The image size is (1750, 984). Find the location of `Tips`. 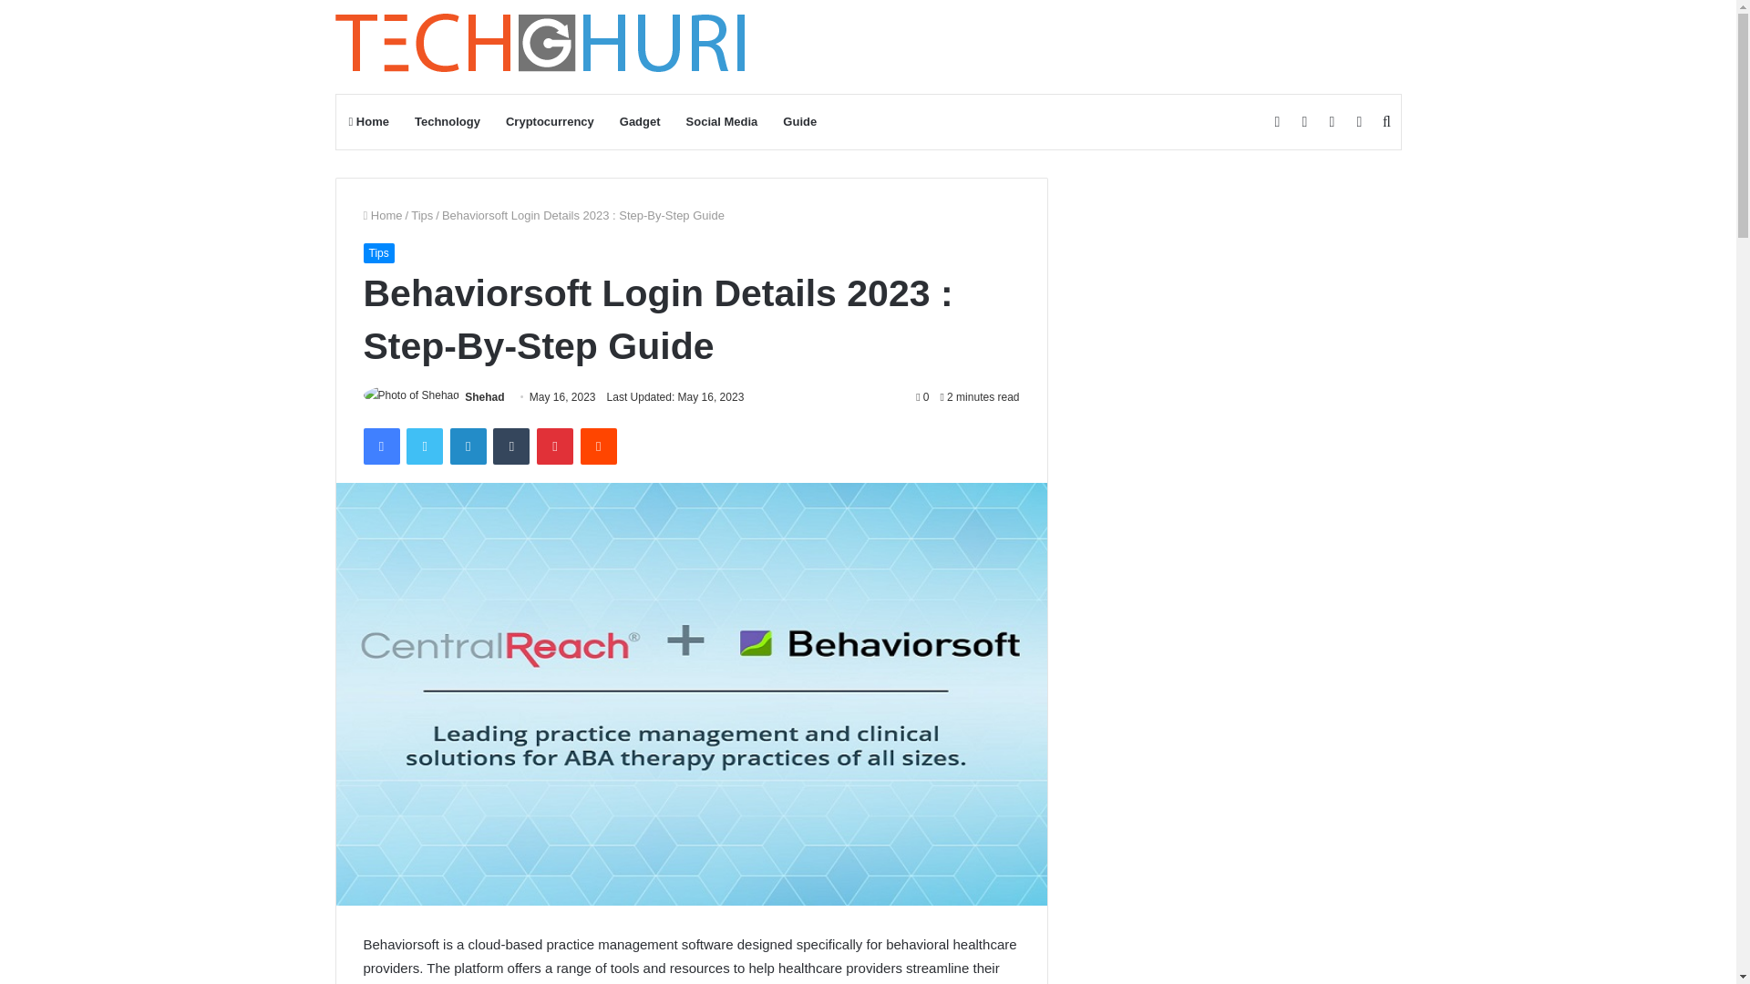

Tips is located at coordinates (421, 215).